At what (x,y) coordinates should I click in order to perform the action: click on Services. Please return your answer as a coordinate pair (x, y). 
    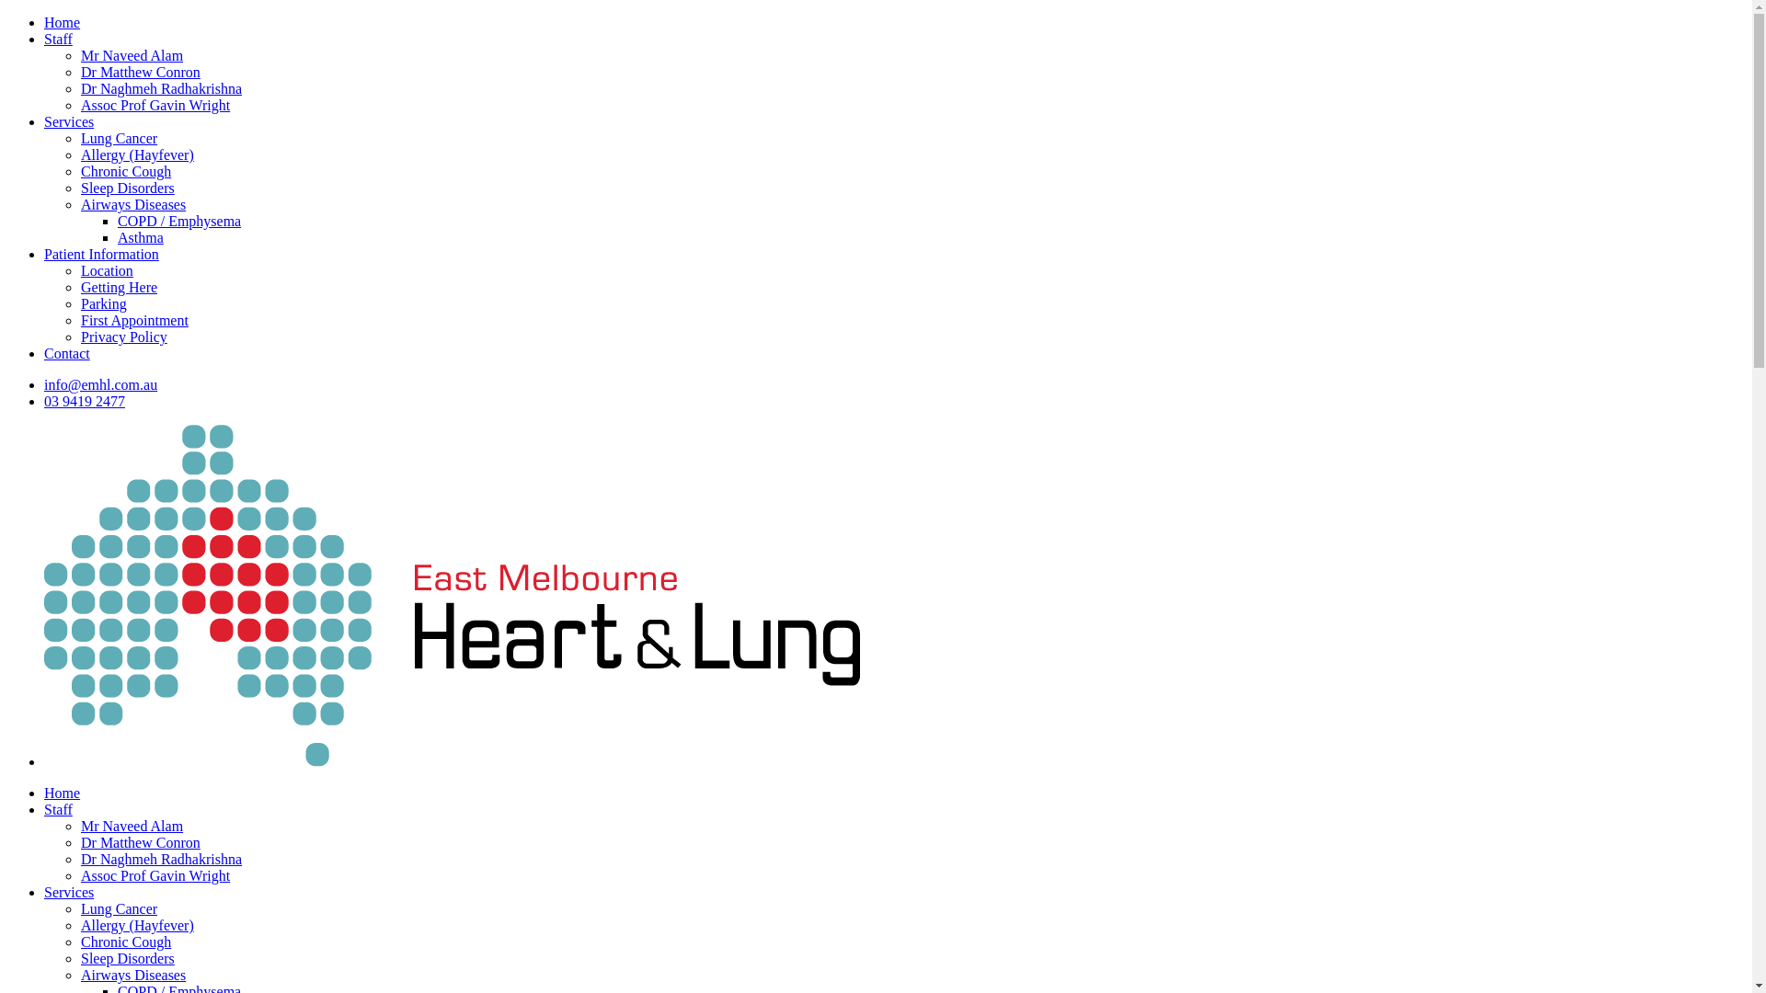
    Looking at the image, I should click on (69, 892).